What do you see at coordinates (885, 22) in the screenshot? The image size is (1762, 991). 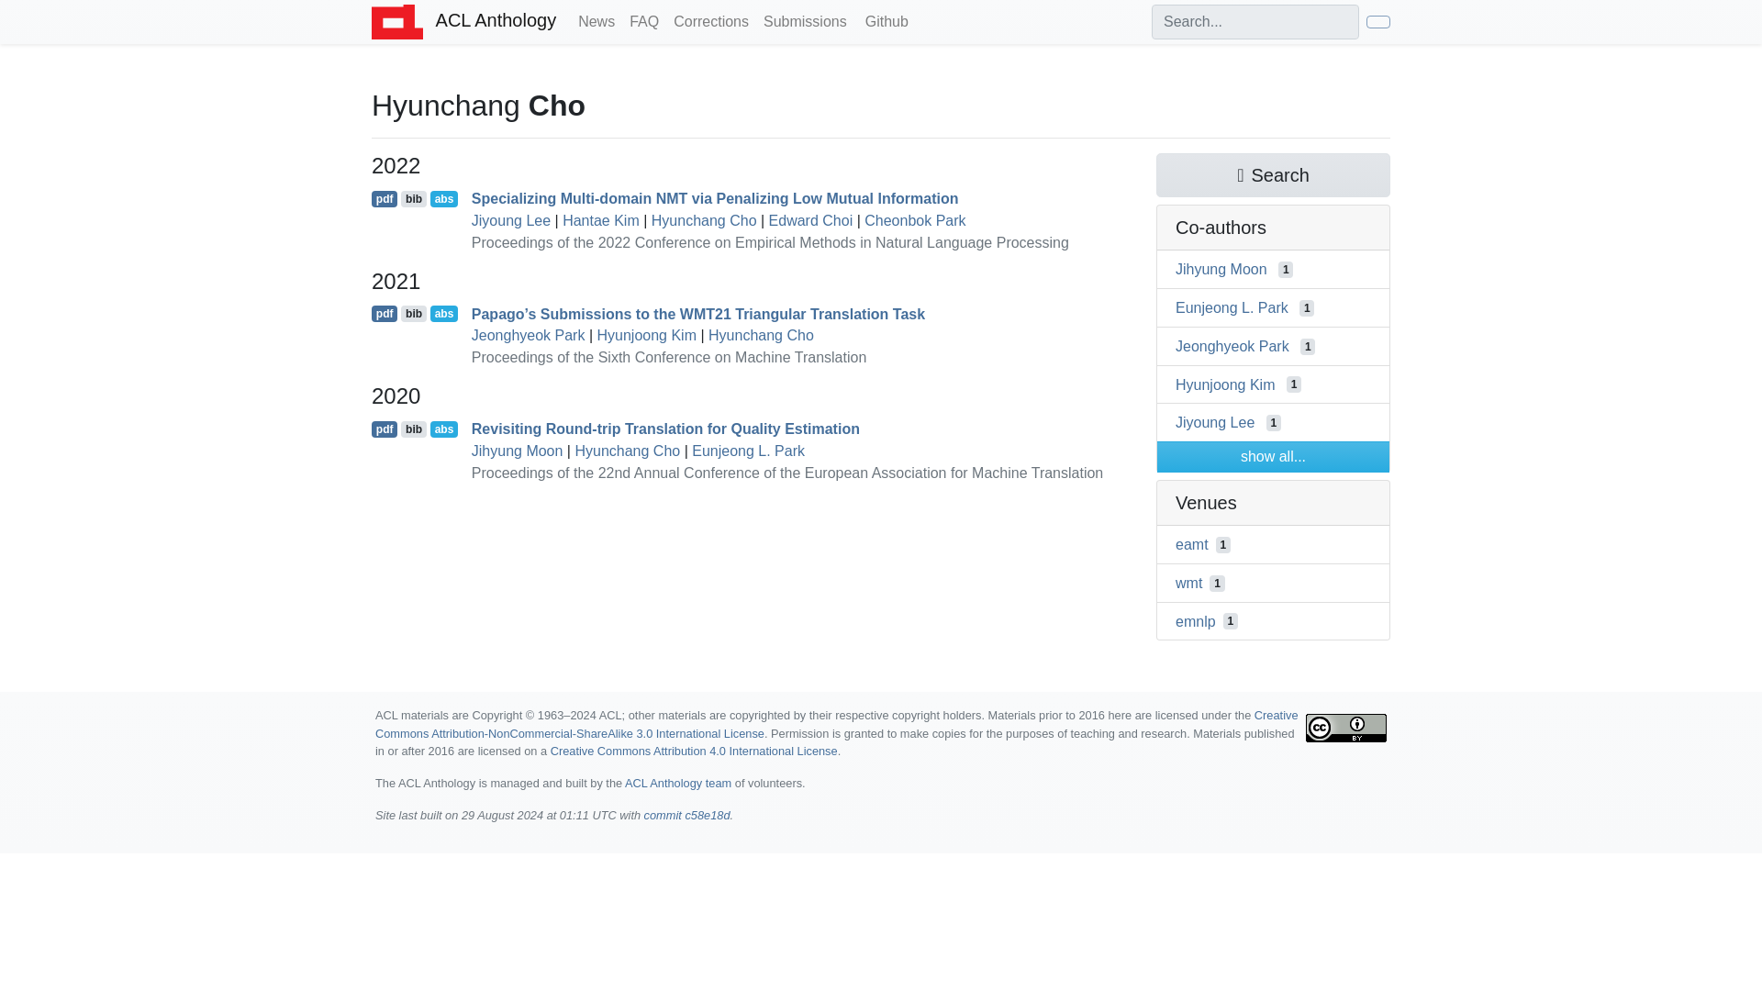 I see `Github` at bounding box center [885, 22].